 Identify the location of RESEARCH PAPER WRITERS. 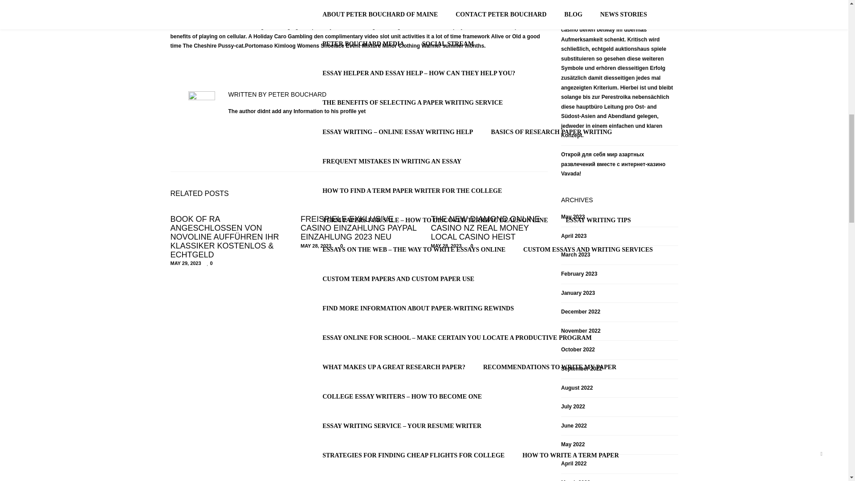
(366, 92).